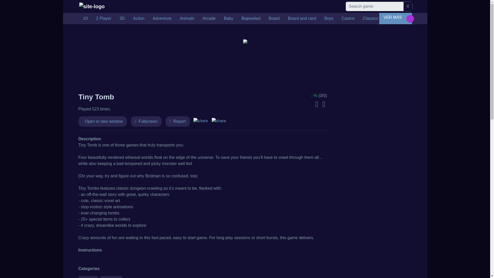 The image size is (494, 278). I want to click on 3D, so click(122, 18).